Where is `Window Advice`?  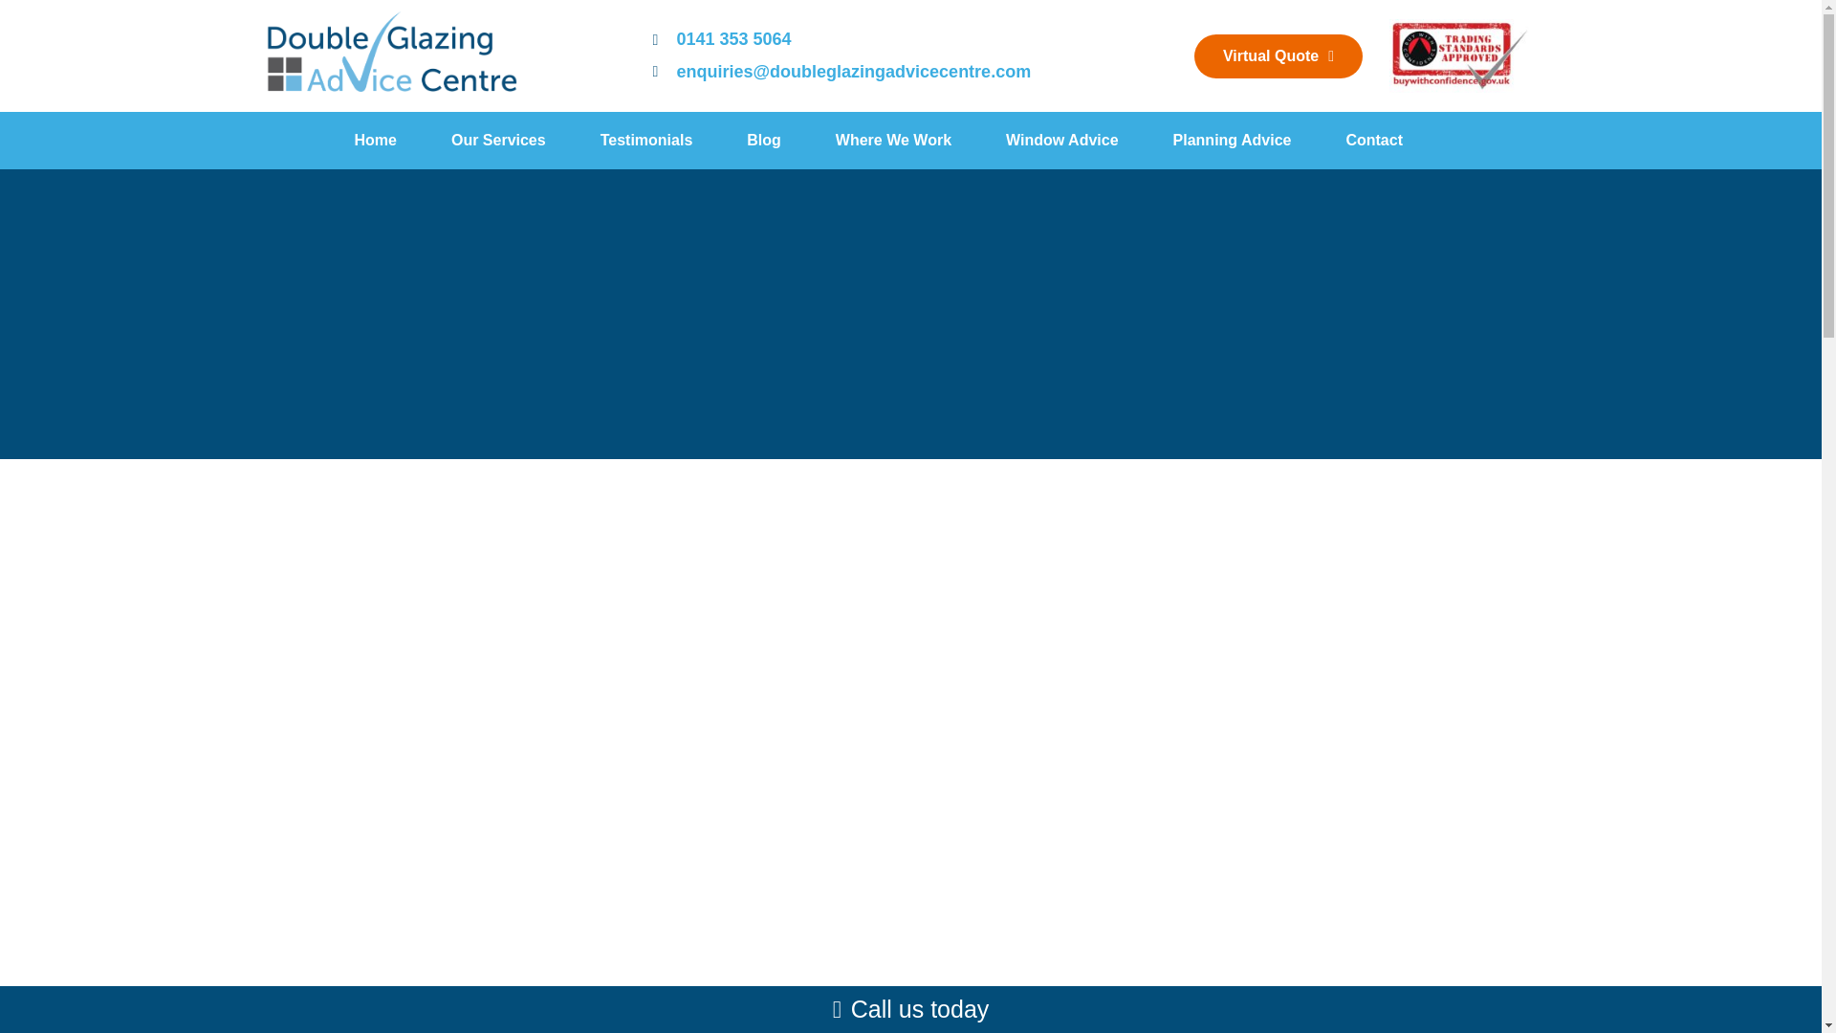
Window Advice is located at coordinates (1061, 140).